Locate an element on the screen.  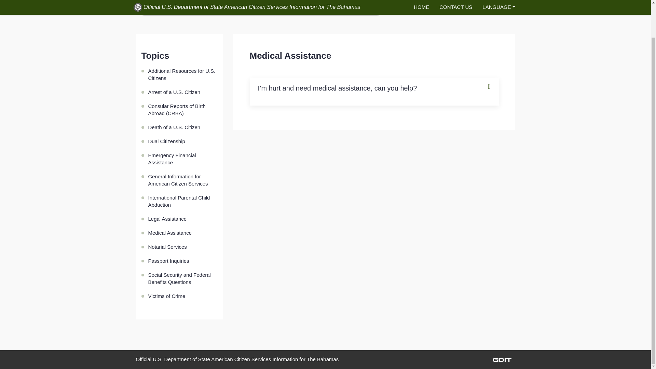
International Parental Child Abduction is located at coordinates (183, 201).